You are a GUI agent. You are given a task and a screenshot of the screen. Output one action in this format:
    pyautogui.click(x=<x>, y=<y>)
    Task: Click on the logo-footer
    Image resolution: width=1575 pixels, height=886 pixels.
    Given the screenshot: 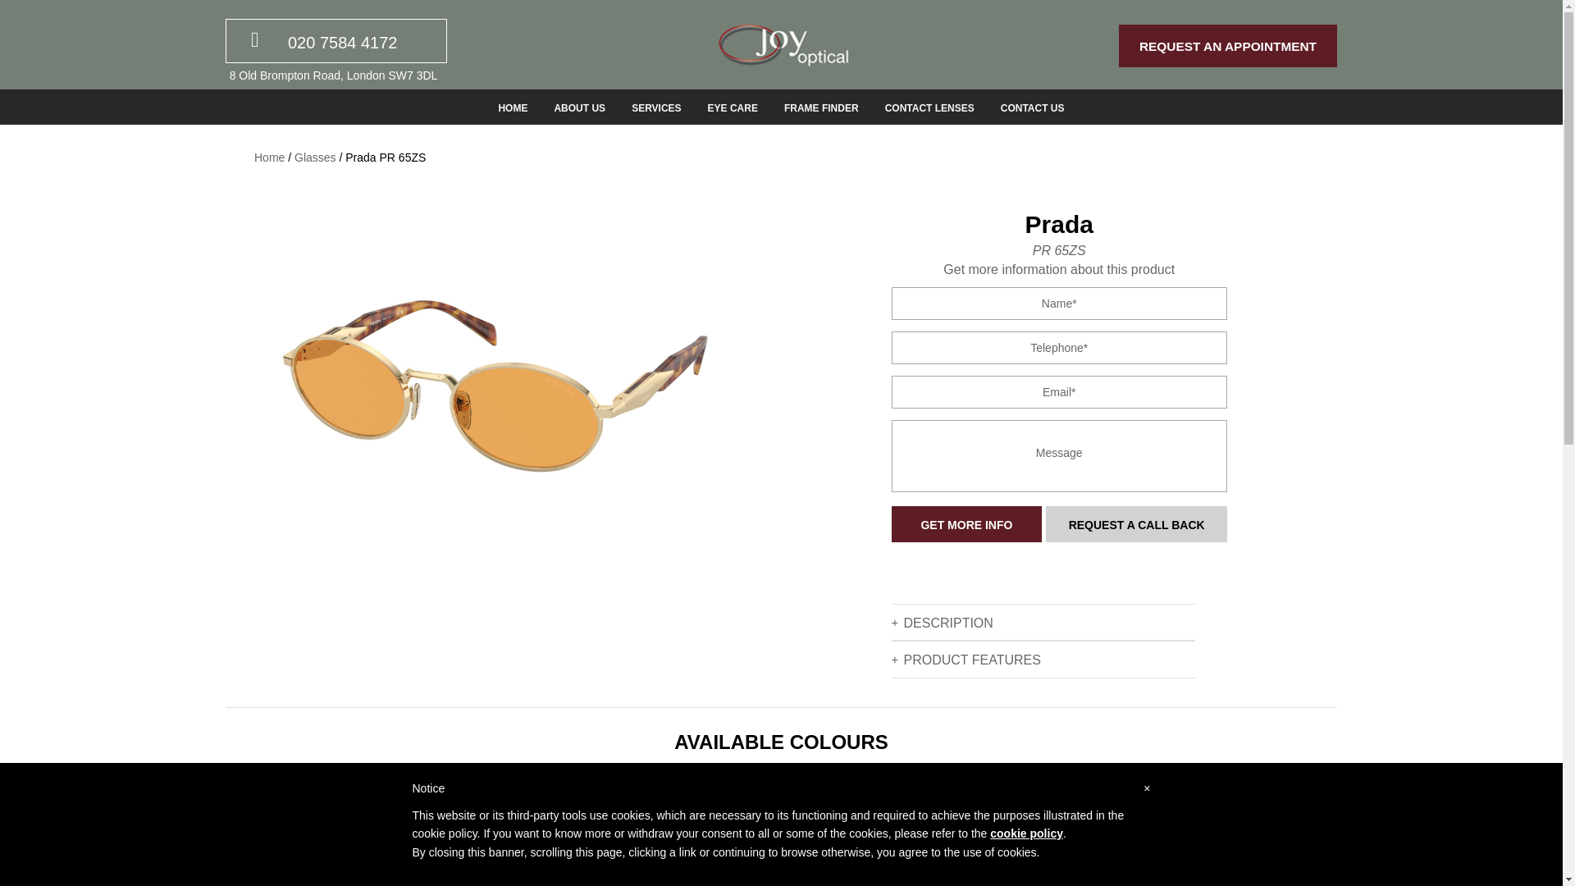 What is the action you would take?
    pyautogui.click(x=781, y=44)
    